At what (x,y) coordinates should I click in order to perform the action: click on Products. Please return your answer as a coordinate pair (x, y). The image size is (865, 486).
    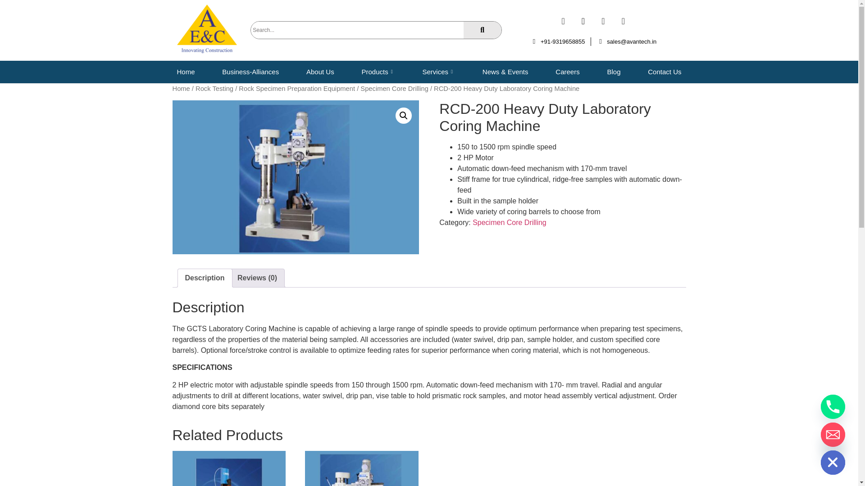
    Looking at the image, I should click on (378, 72).